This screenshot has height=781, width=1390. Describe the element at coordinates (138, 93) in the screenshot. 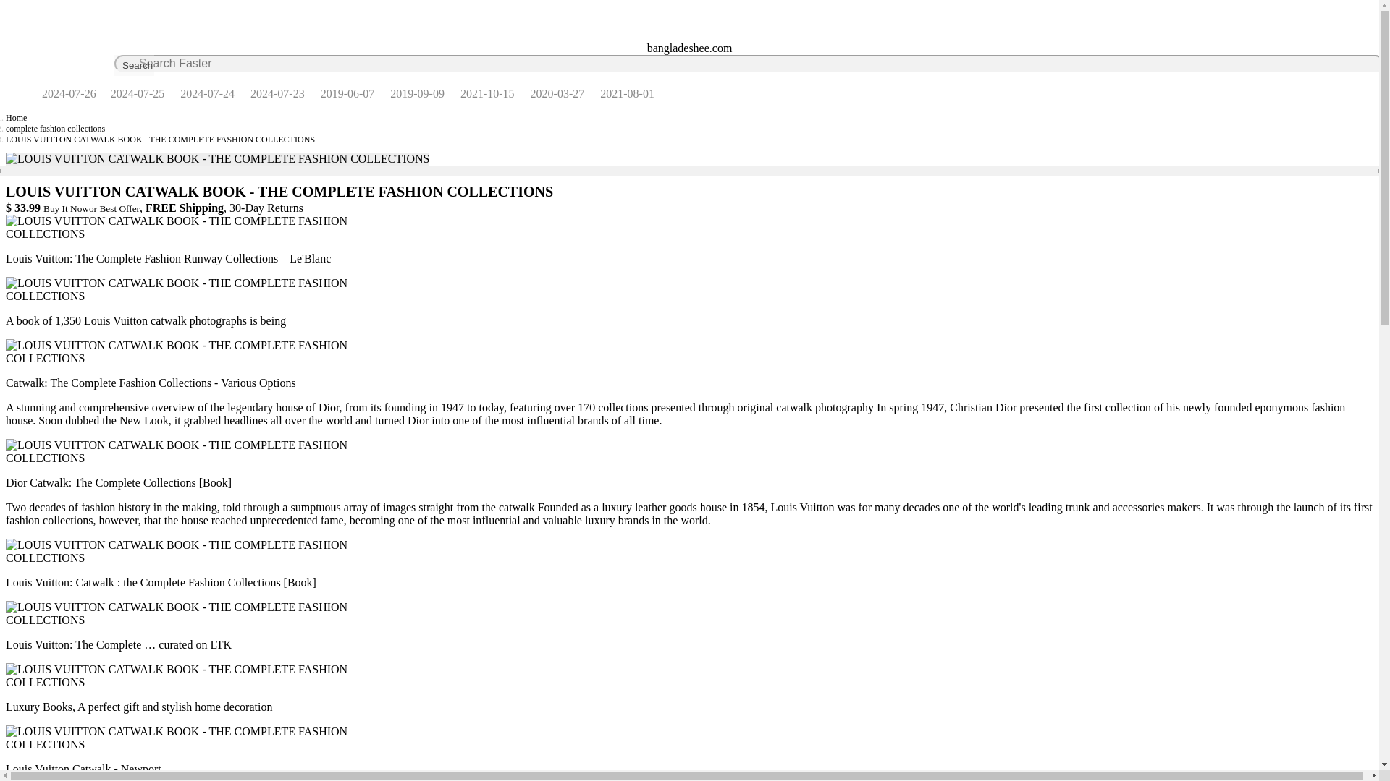

I see `2024-07-25` at that location.